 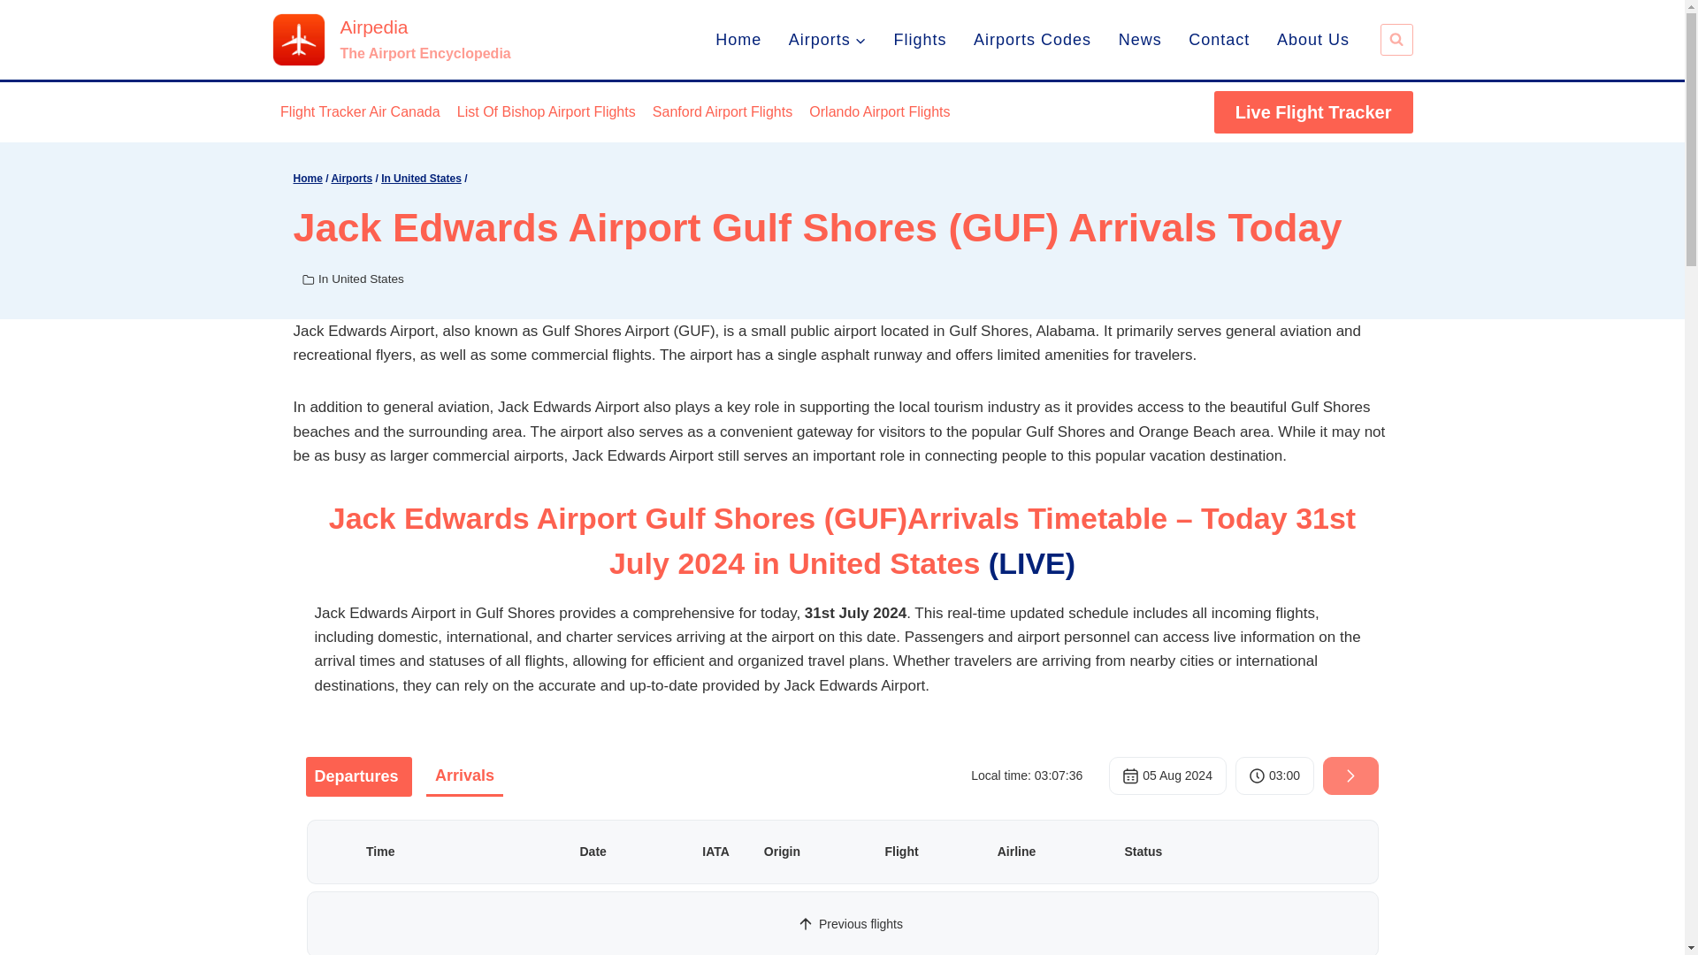 What do you see at coordinates (421, 179) in the screenshot?
I see `Flights` at bounding box center [421, 179].